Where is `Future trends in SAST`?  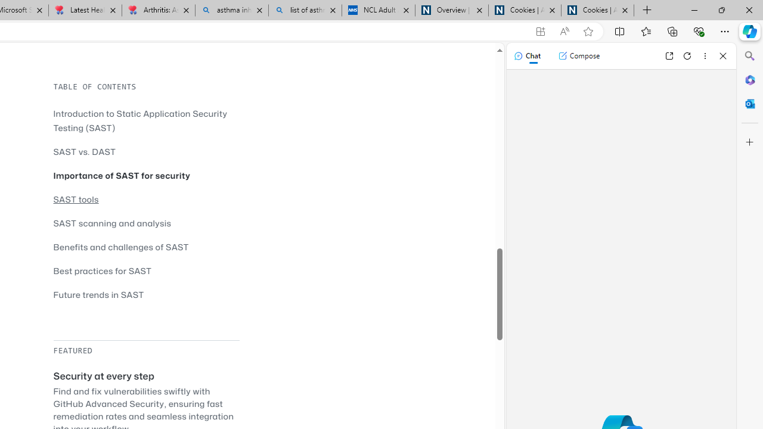 Future trends in SAST is located at coordinates (98, 294).